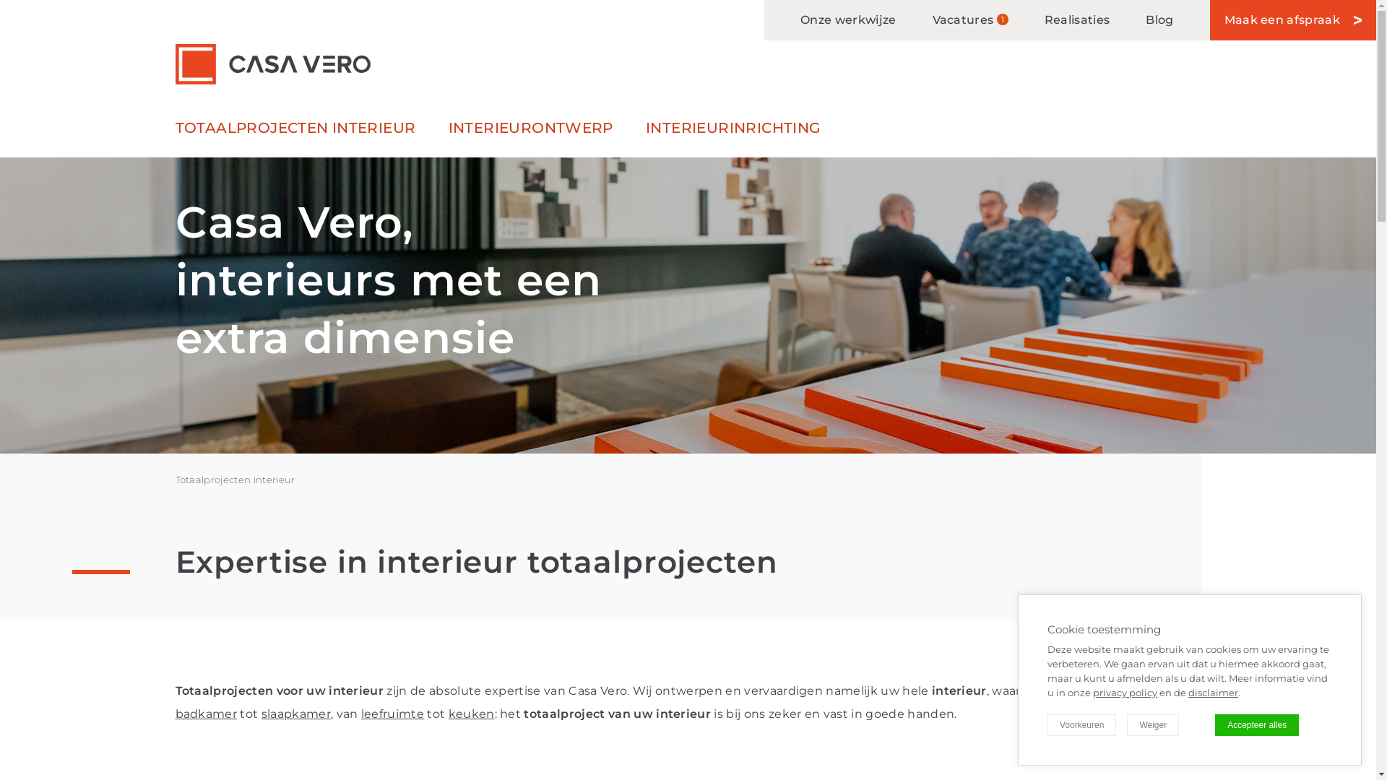 This screenshot has height=780, width=1387. What do you see at coordinates (1153, 725) in the screenshot?
I see `Weiger` at bounding box center [1153, 725].